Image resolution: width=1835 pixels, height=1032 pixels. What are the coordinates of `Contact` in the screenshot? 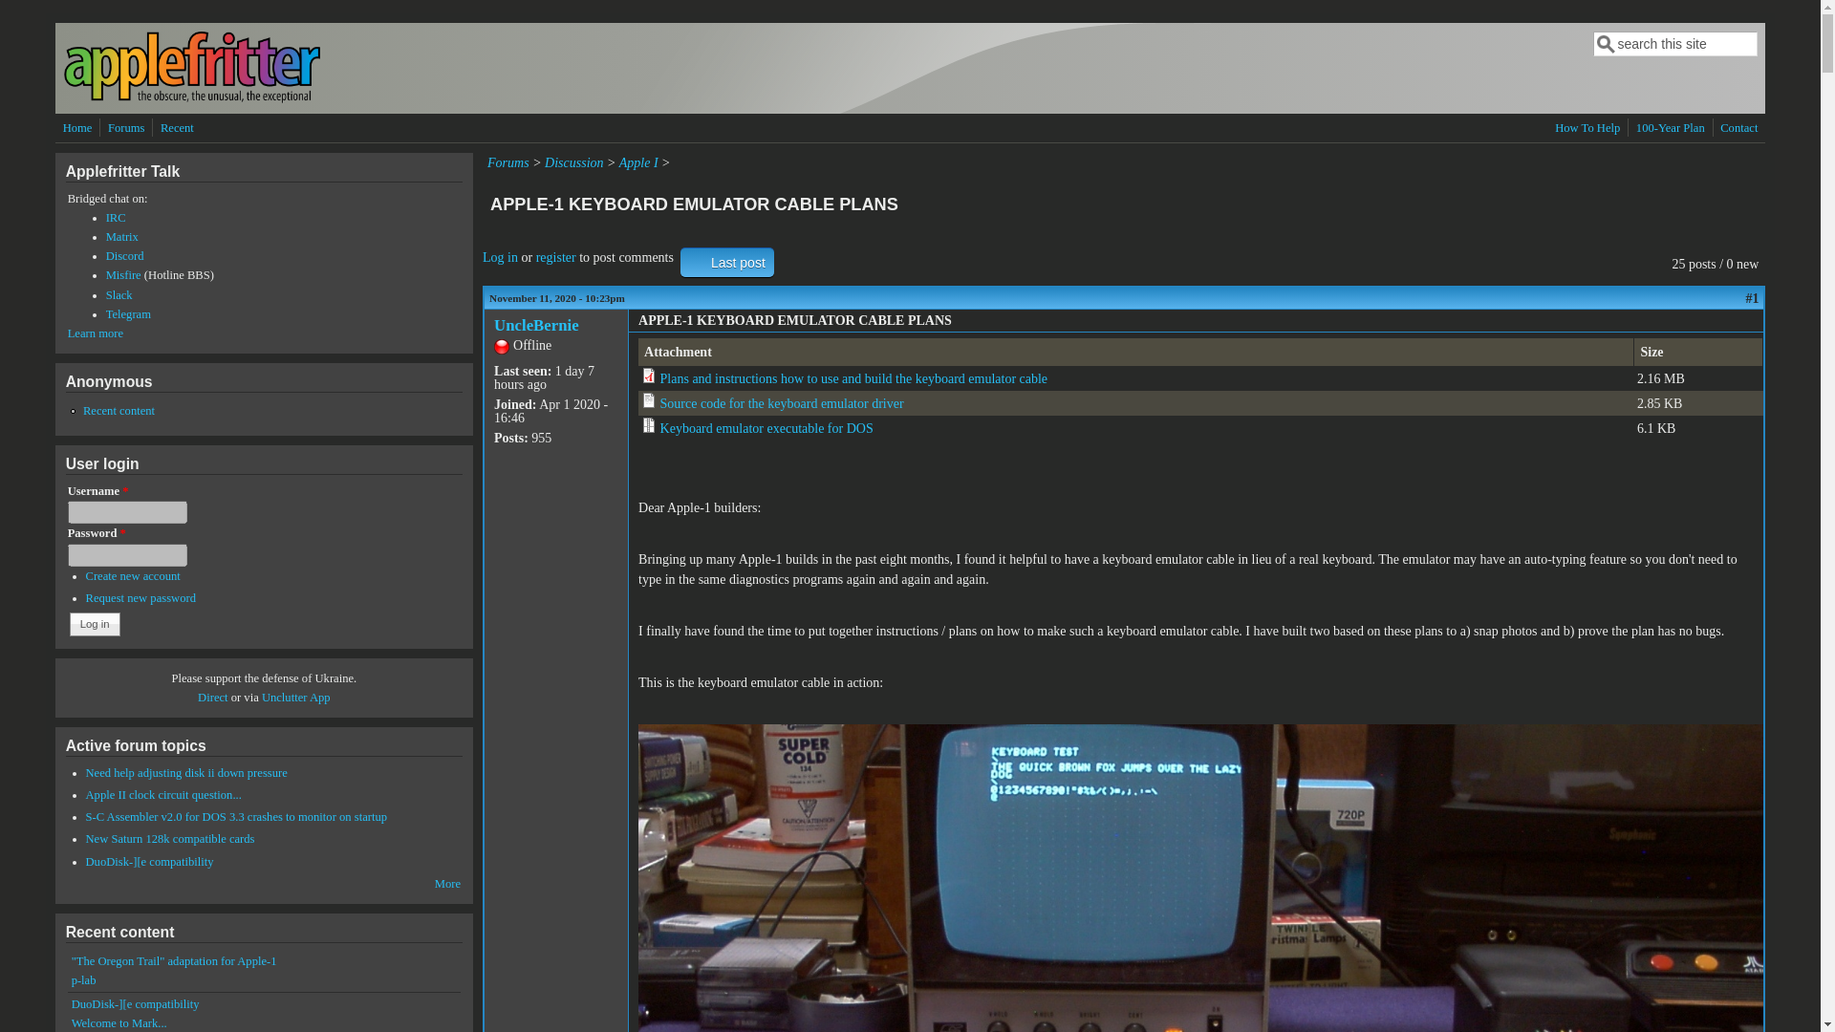 It's located at (1738, 128).